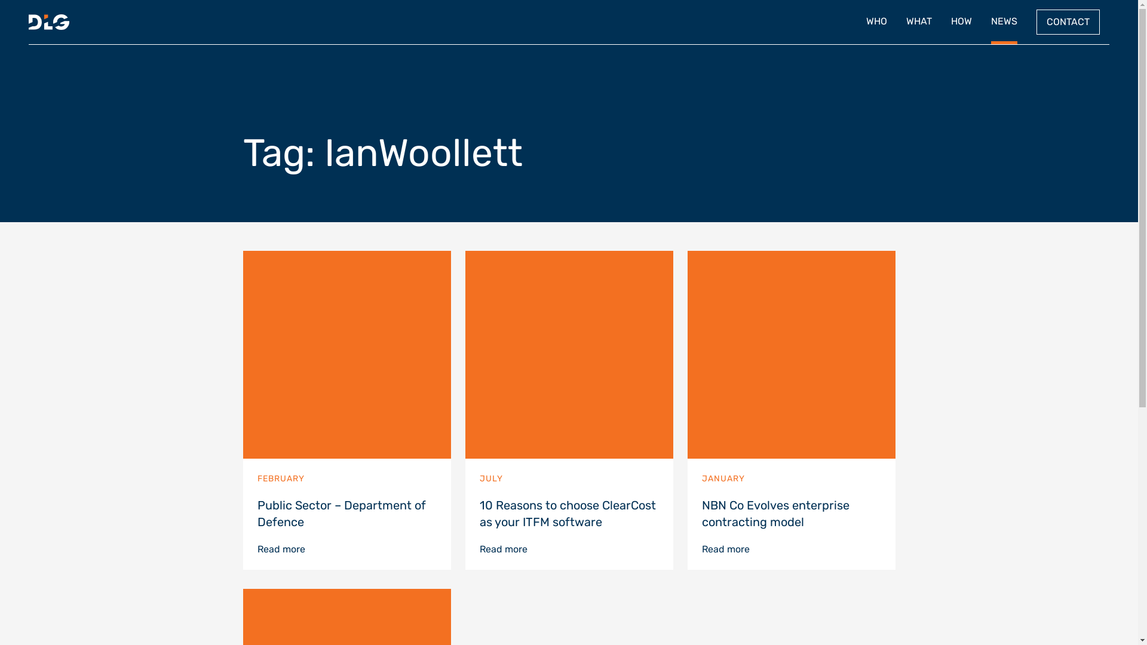 This screenshot has height=645, width=1147. What do you see at coordinates (569, 397) in the screenshot?
I see `JULY
10 Reasons to choose ClearCost as your ITFM software` at bounding box center [569, 397].